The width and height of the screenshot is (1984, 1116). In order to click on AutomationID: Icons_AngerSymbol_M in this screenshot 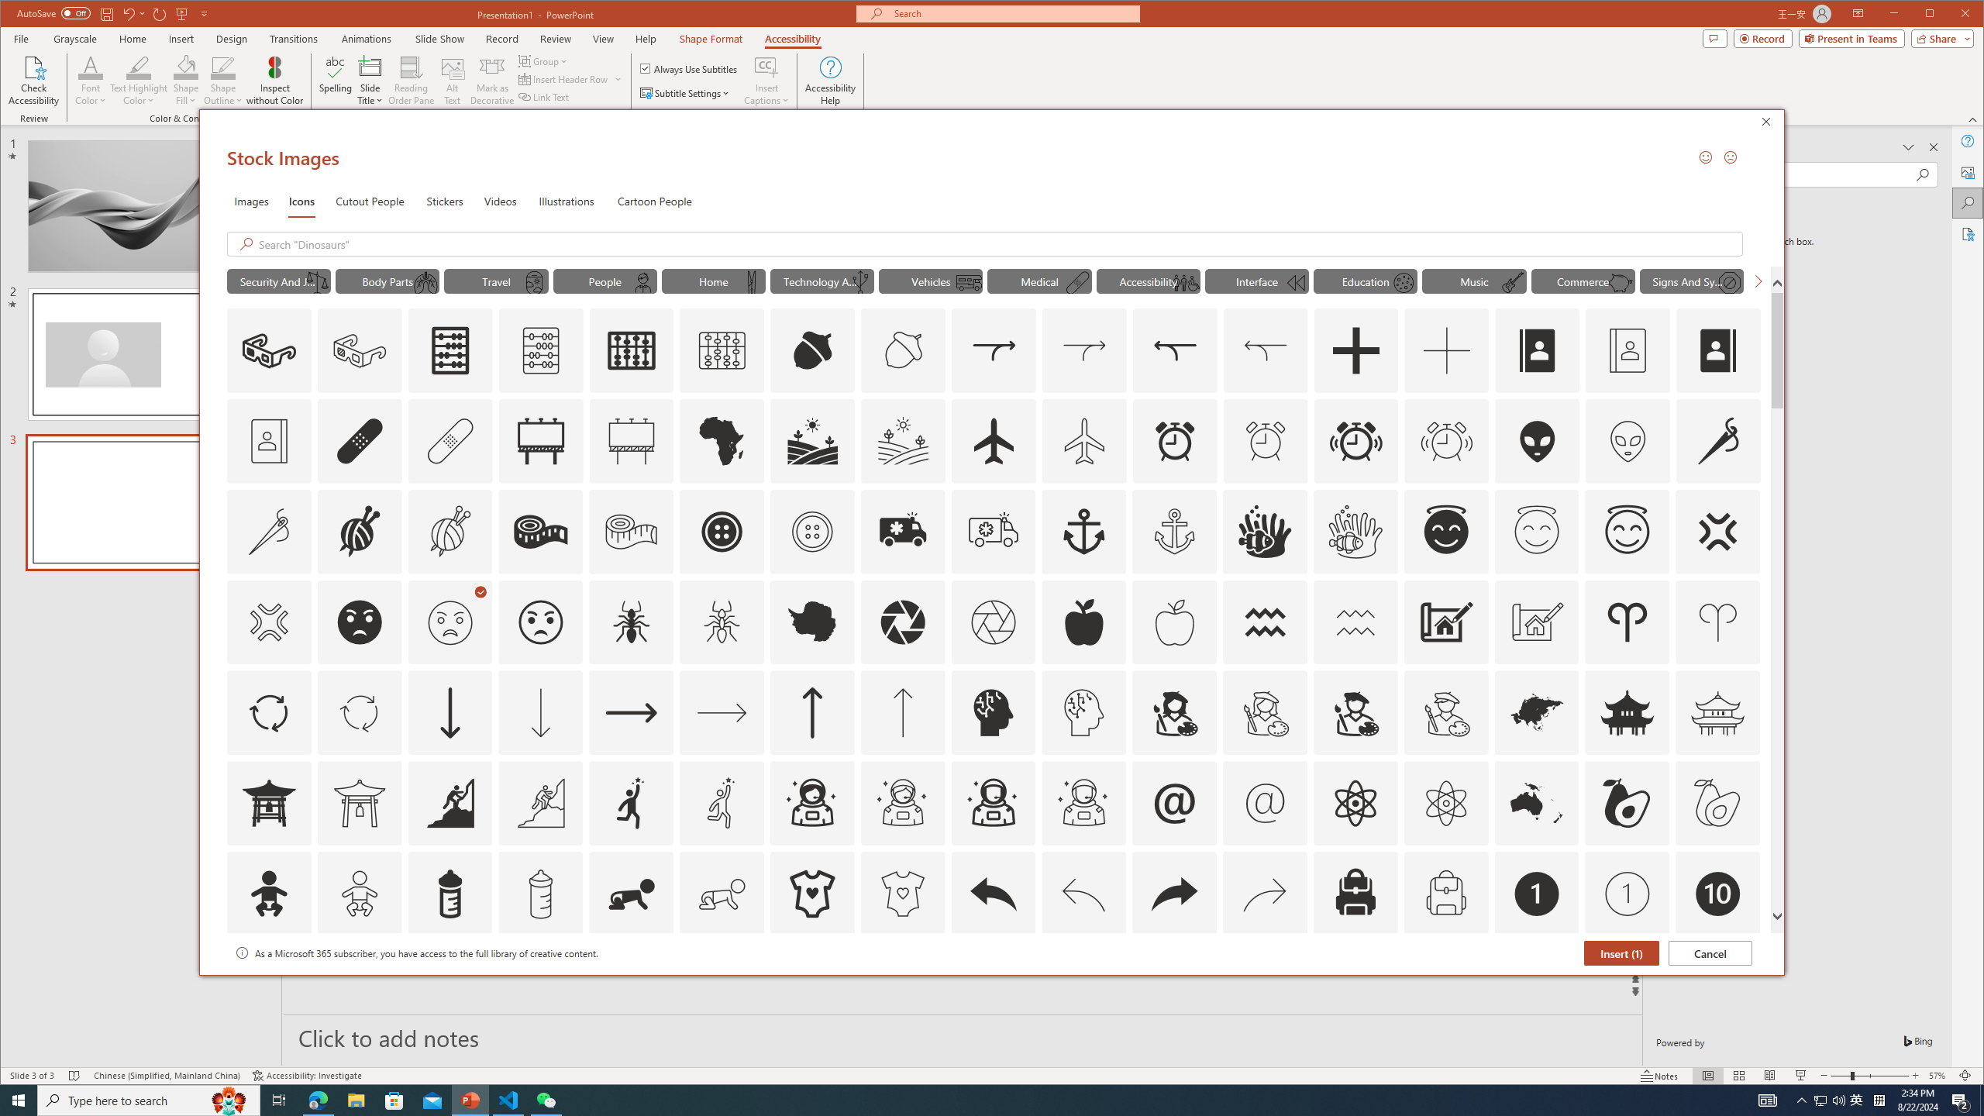, I will do `click(268, 622)`.